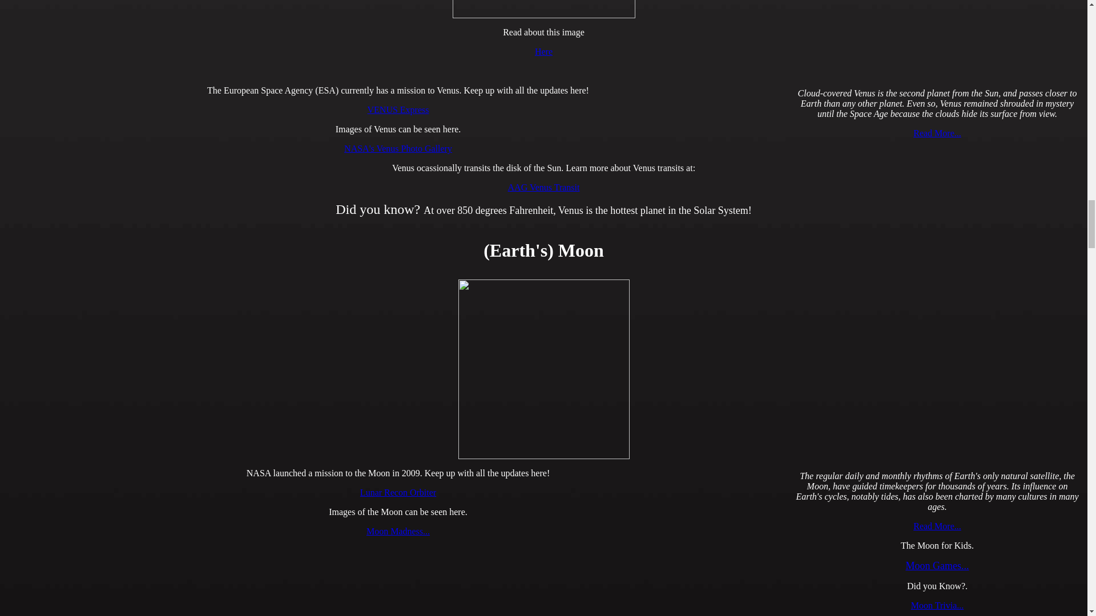 Image resolution: width=1096 pixels, height=616 pixels. What do you see at coordinates (398, 110) in the screenshot?
I see `VENUS Express` at bounding box center [398, 110].